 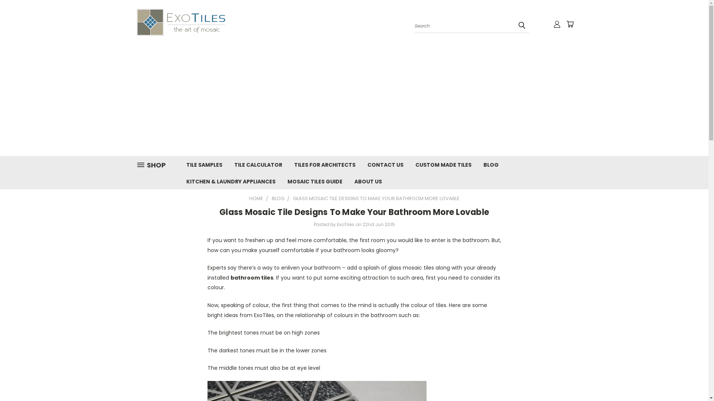 I want to click on TILES FOR ARCHITECTS, so click(x=324, y=164).